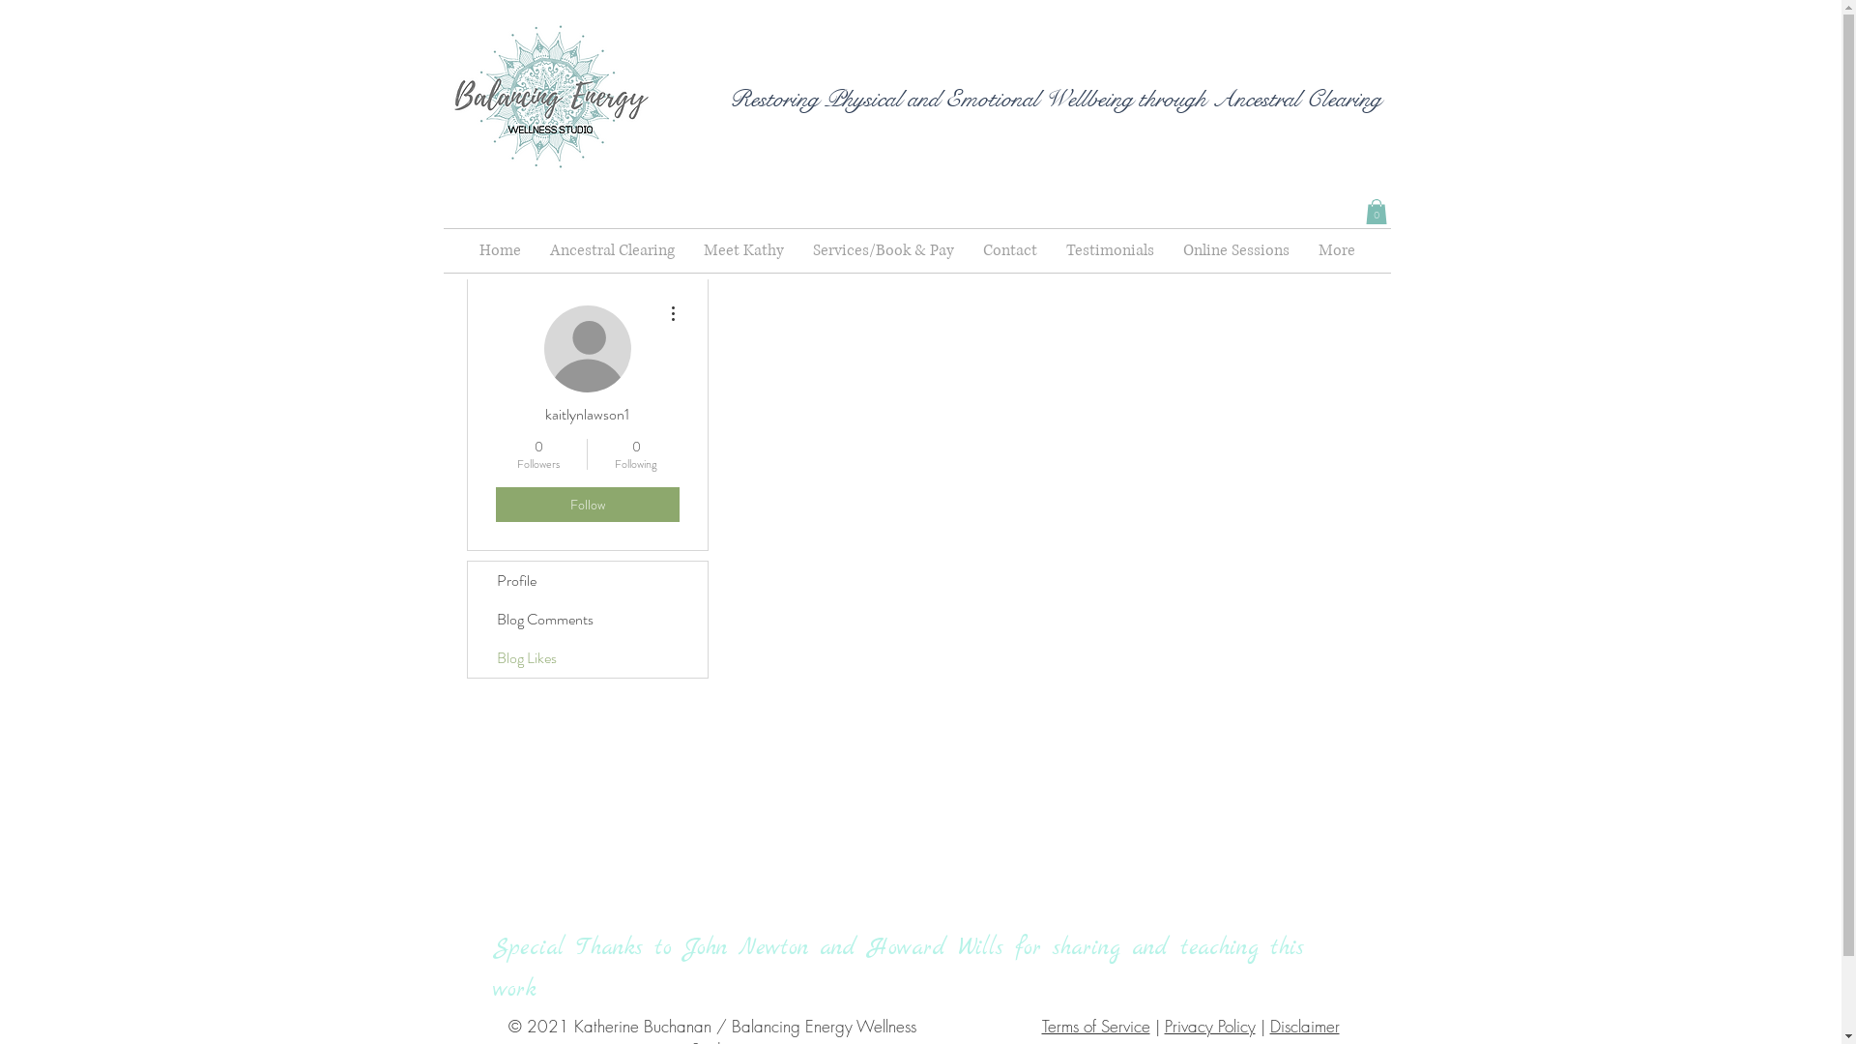 This screenshot has height=1044, width=1856. Describe the element at coordinates (1376, 212) in the screenshot. I see `0` at that location.